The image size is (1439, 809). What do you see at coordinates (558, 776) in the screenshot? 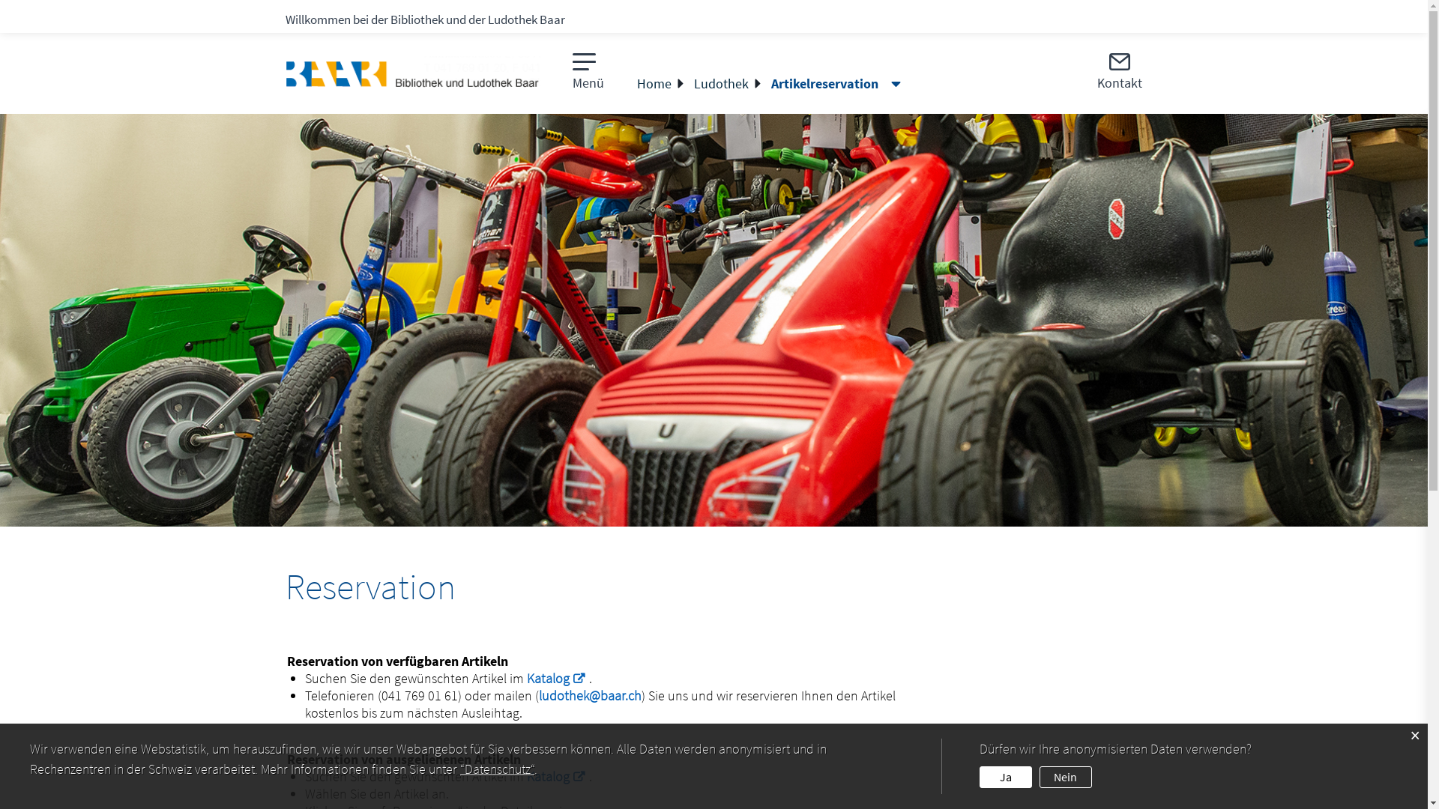
I see `Katalog` at bounding box center [558, 776].